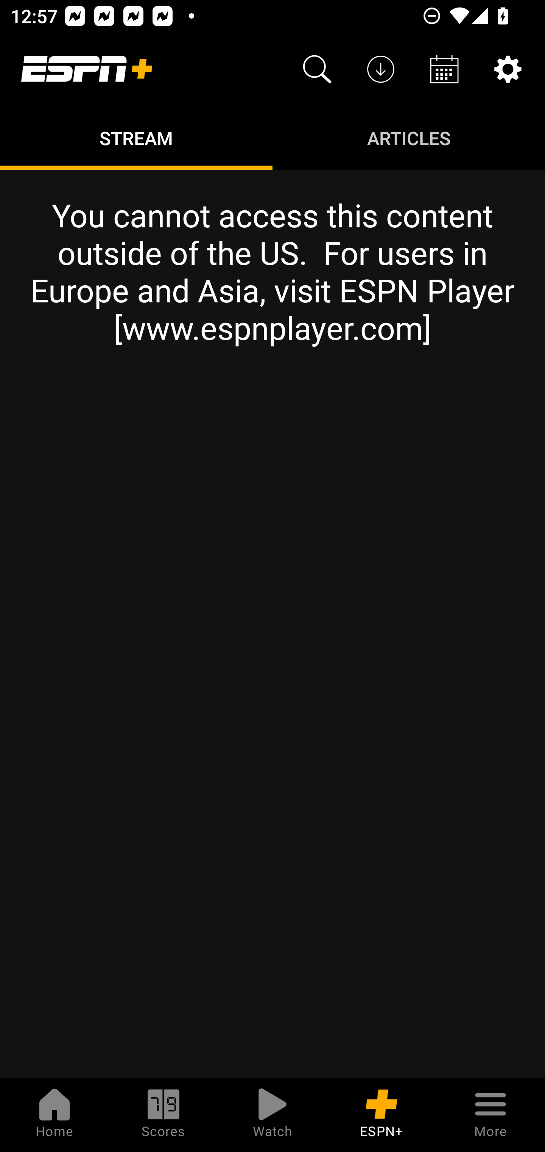 The image size is (545, 1152). I want to click on Downloads, so click(381, 69).